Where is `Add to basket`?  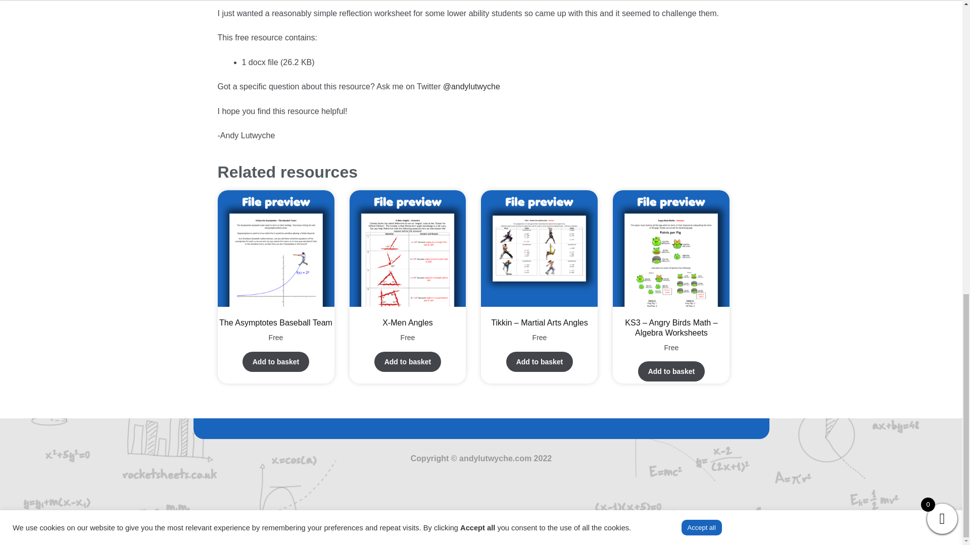 Add to basket is located at coordinates (540, 361).